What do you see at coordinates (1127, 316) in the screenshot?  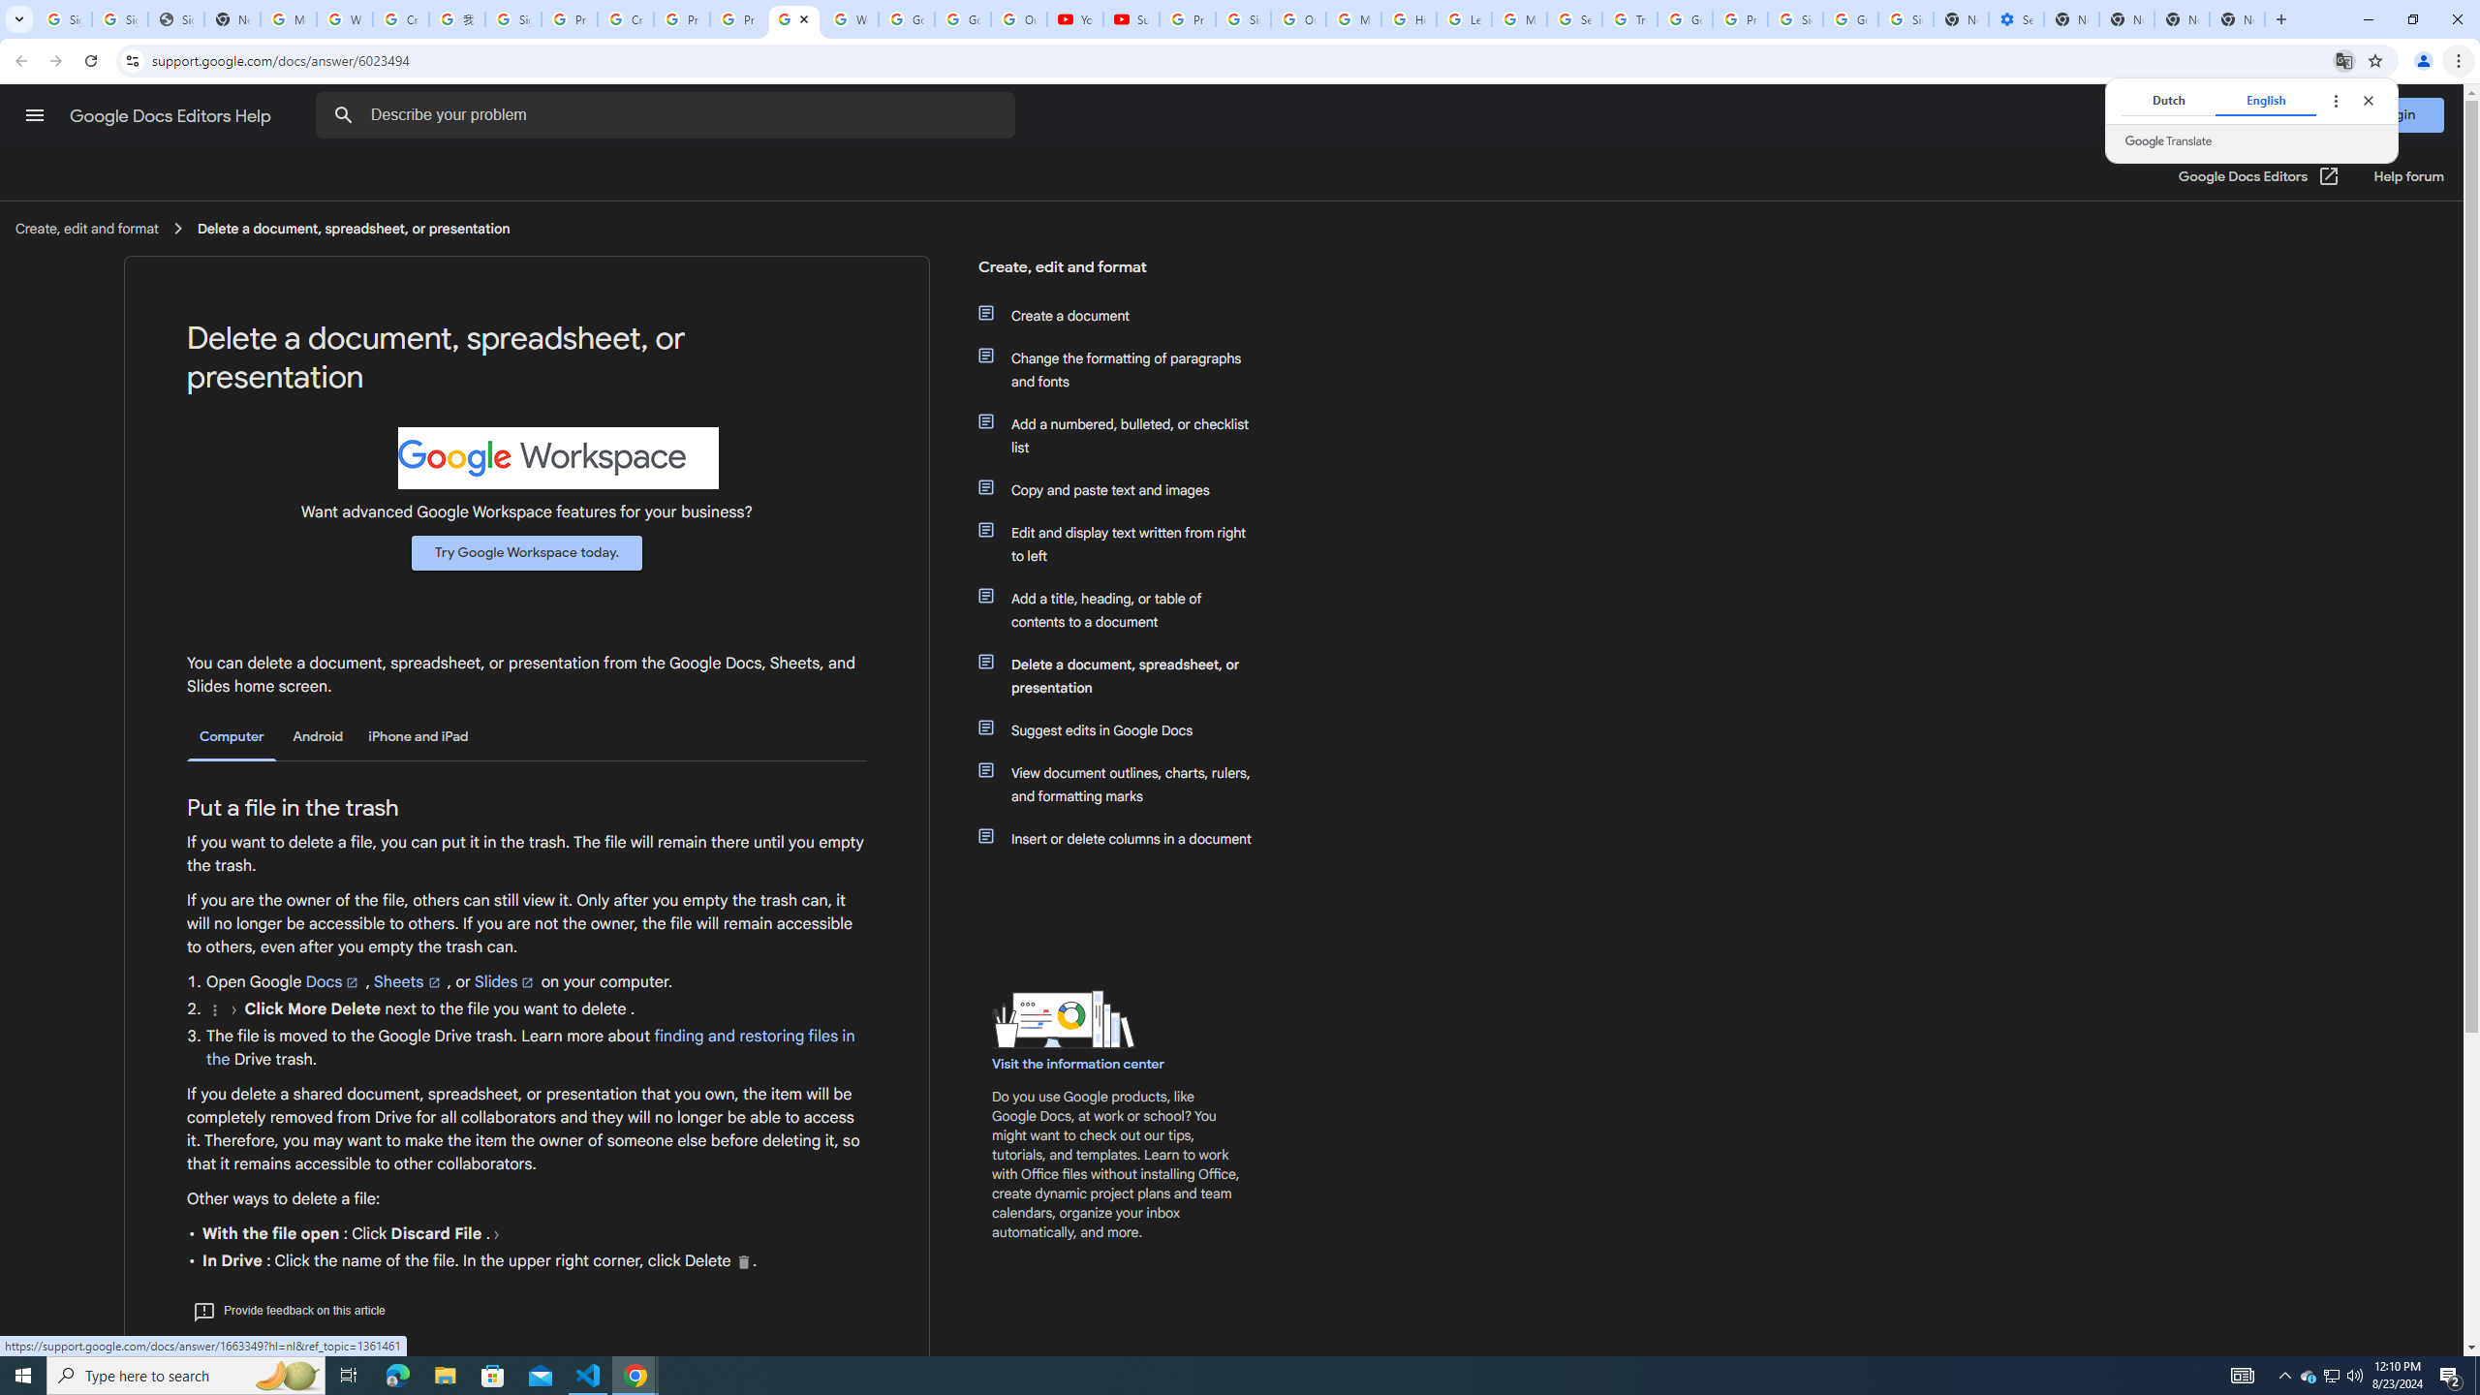 I see `Create a document` at bounding box center [1127, 316].